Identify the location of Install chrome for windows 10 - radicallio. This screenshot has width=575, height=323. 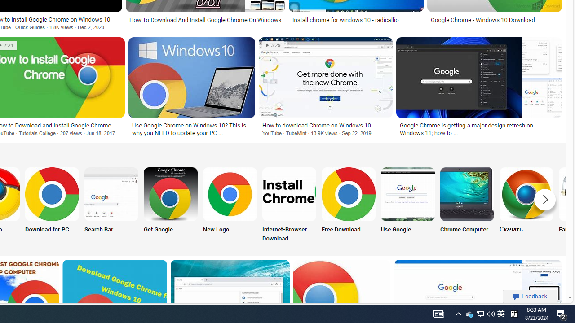
(356, 20).